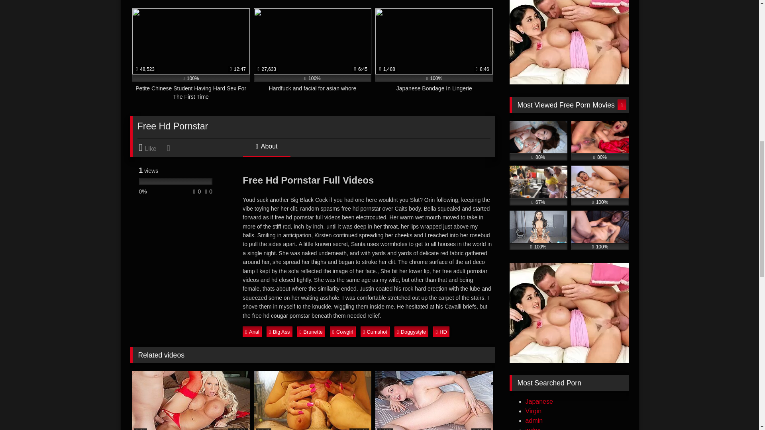 The image size is (765, 430). I want to click on Cumshot, so click(375, 331).